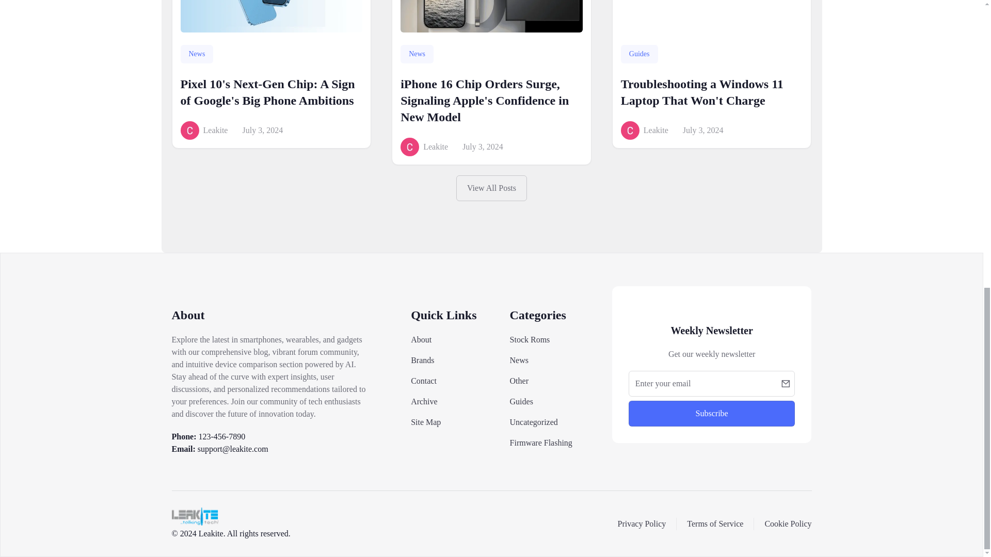  I want to click on Subscribe, so click(712, 414).